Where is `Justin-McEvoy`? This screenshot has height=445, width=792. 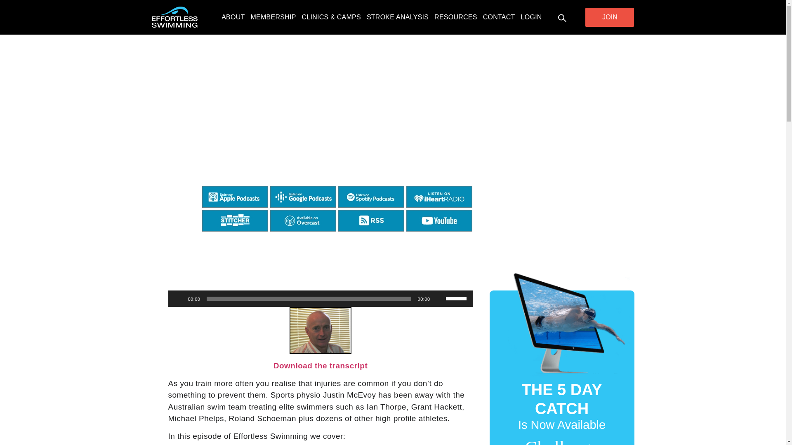
Justin-McEvoy is located at coordinates (321, 330).